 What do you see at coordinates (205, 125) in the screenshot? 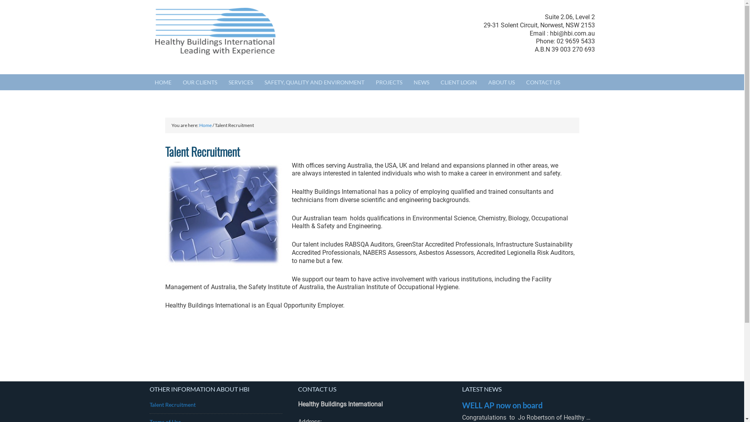
I see `Home` at bounding box center [205, 125].